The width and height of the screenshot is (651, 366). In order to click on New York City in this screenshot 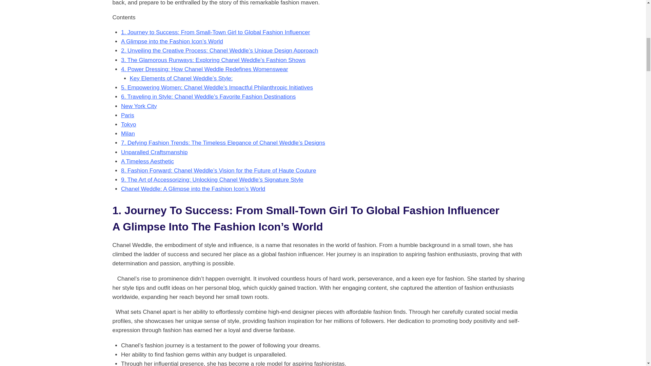, I will do `click(139, 106)`.